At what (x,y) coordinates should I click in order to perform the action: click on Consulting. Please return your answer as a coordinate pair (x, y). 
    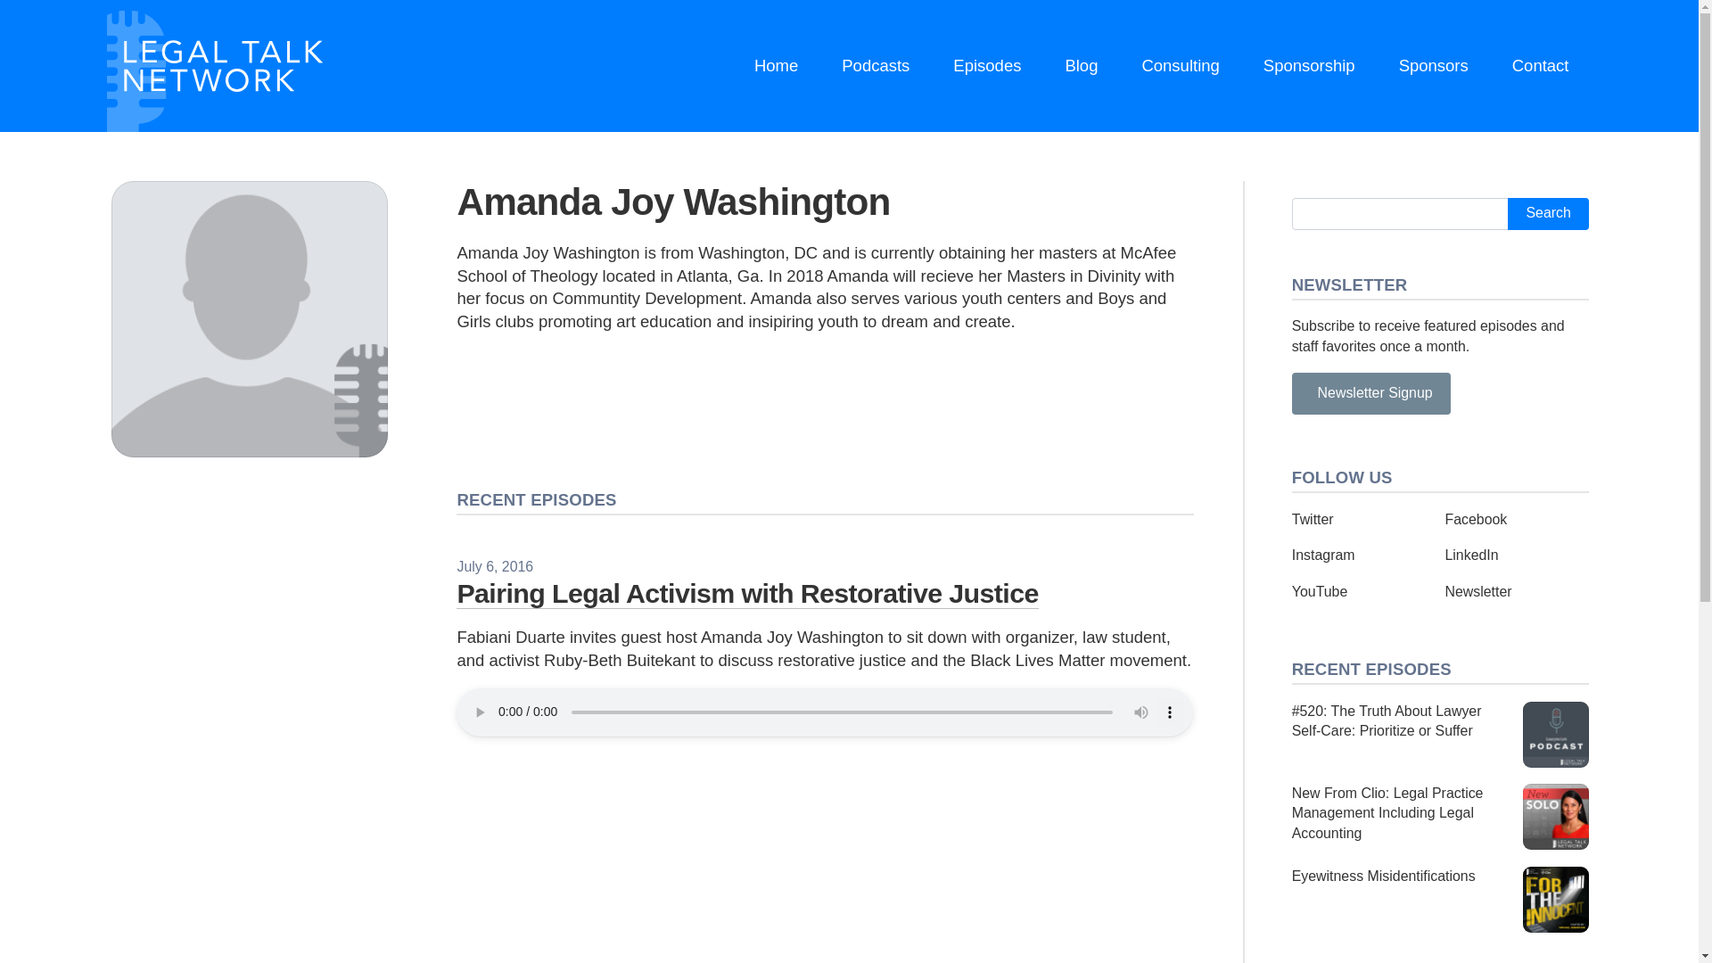
    Looking at the image, I should click on (1181, 66).